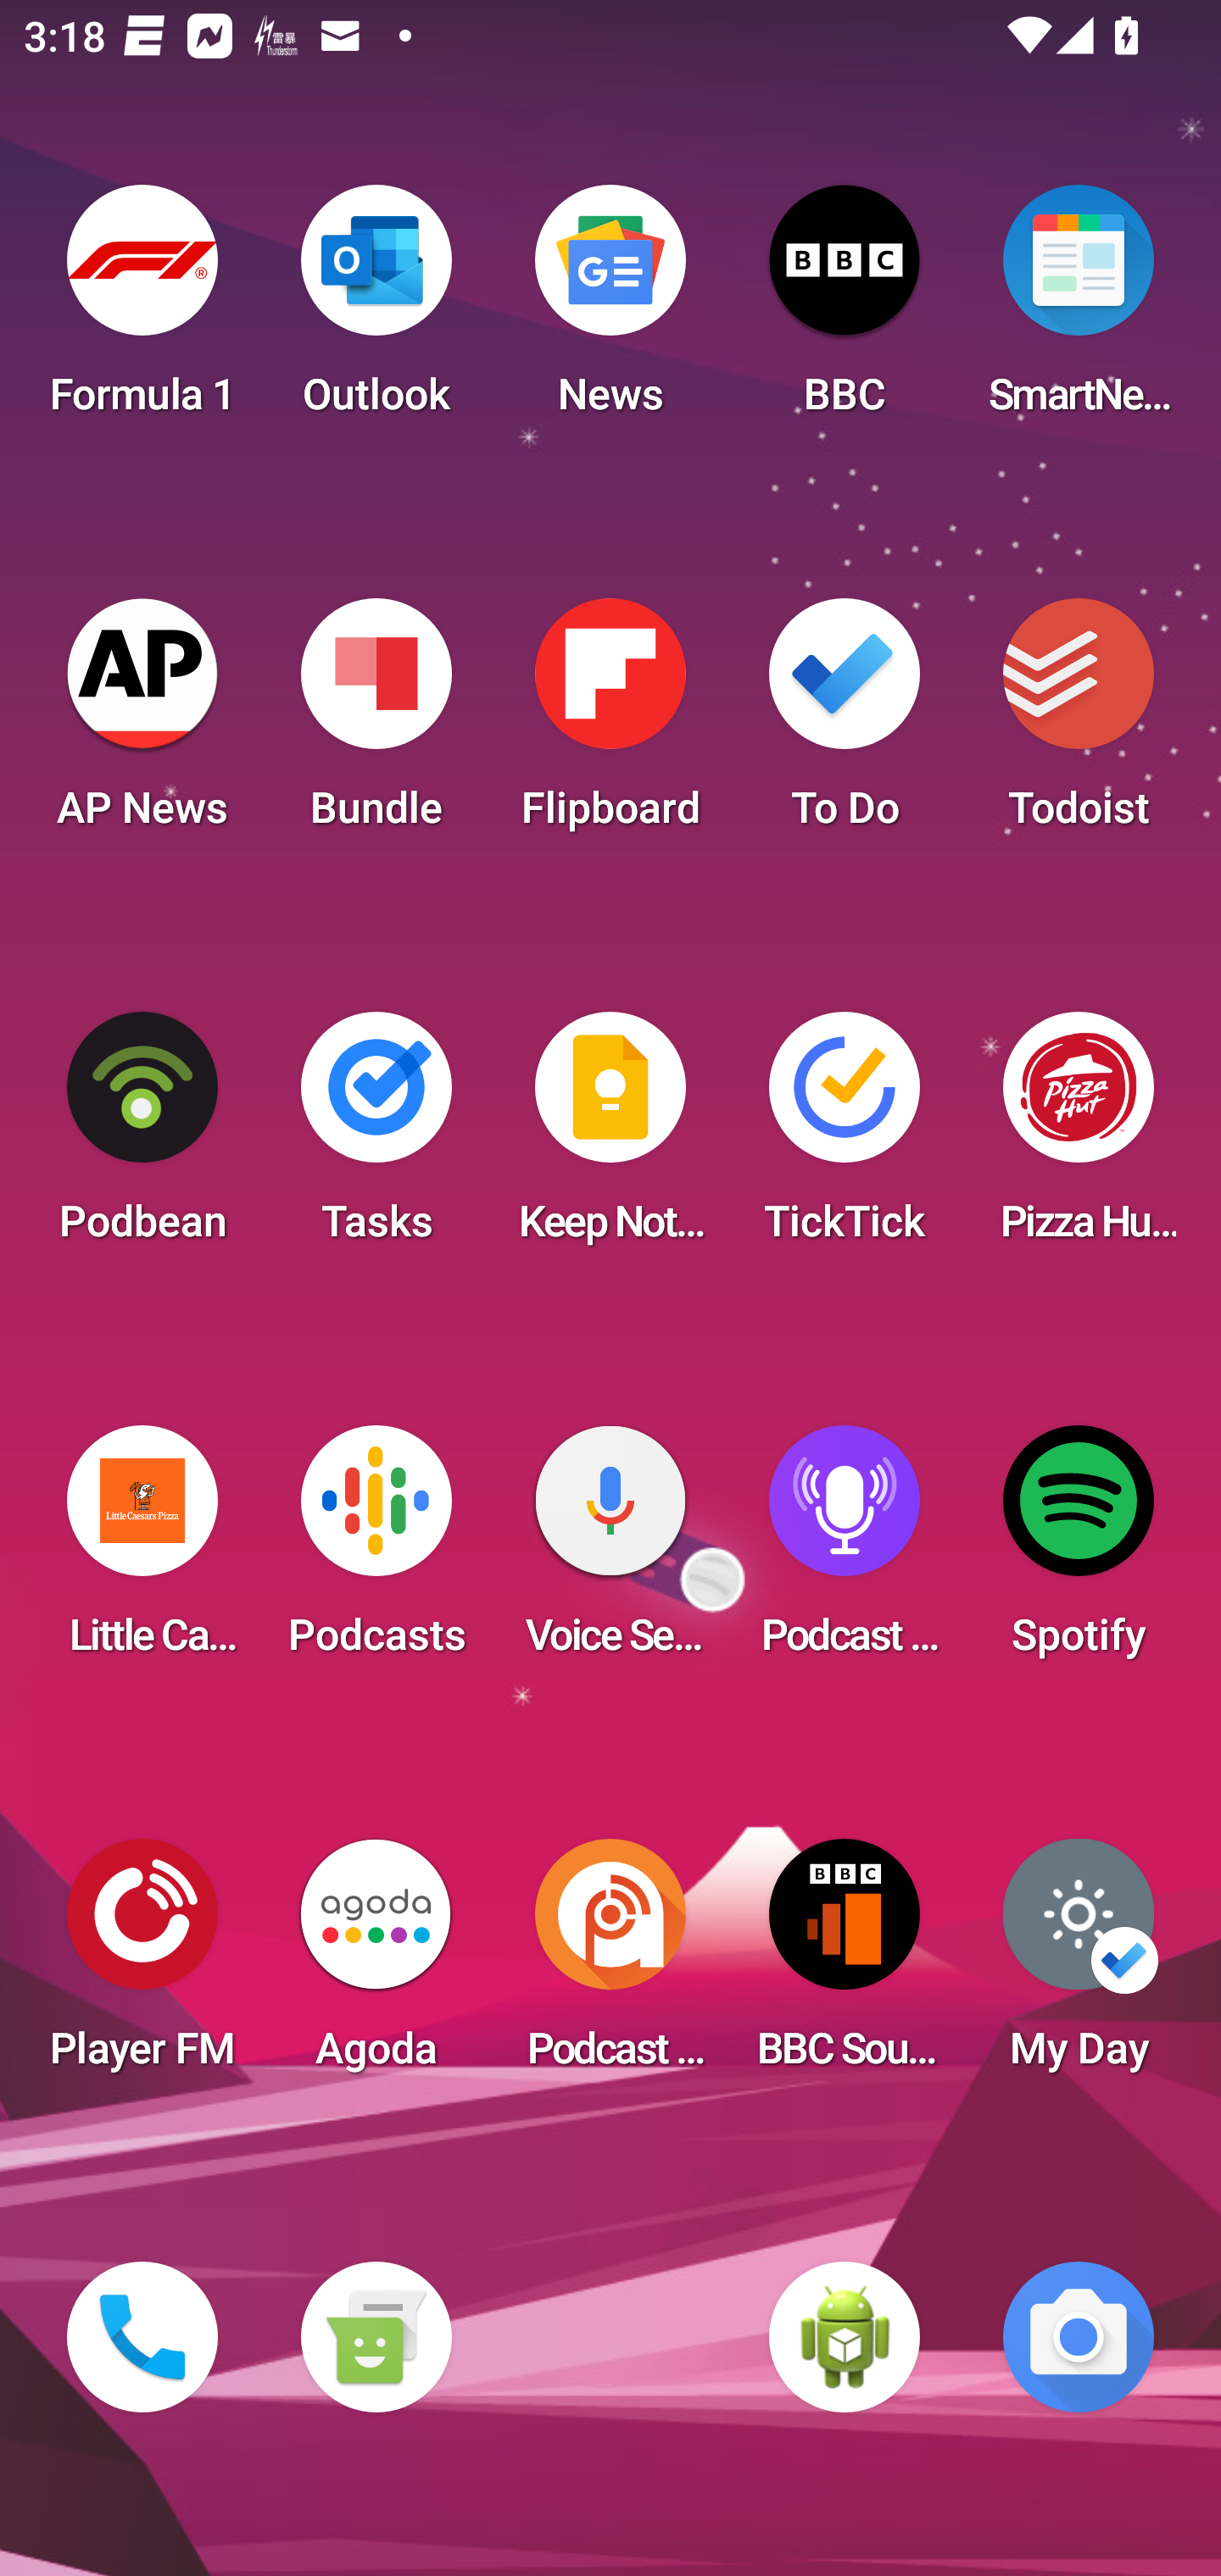 The width and height of the screenshot is (1221, 2576). What do you see at coordinates (1079, 1964) in the screenshot?
I see `My Day` at bounding box center [1079, 1964].